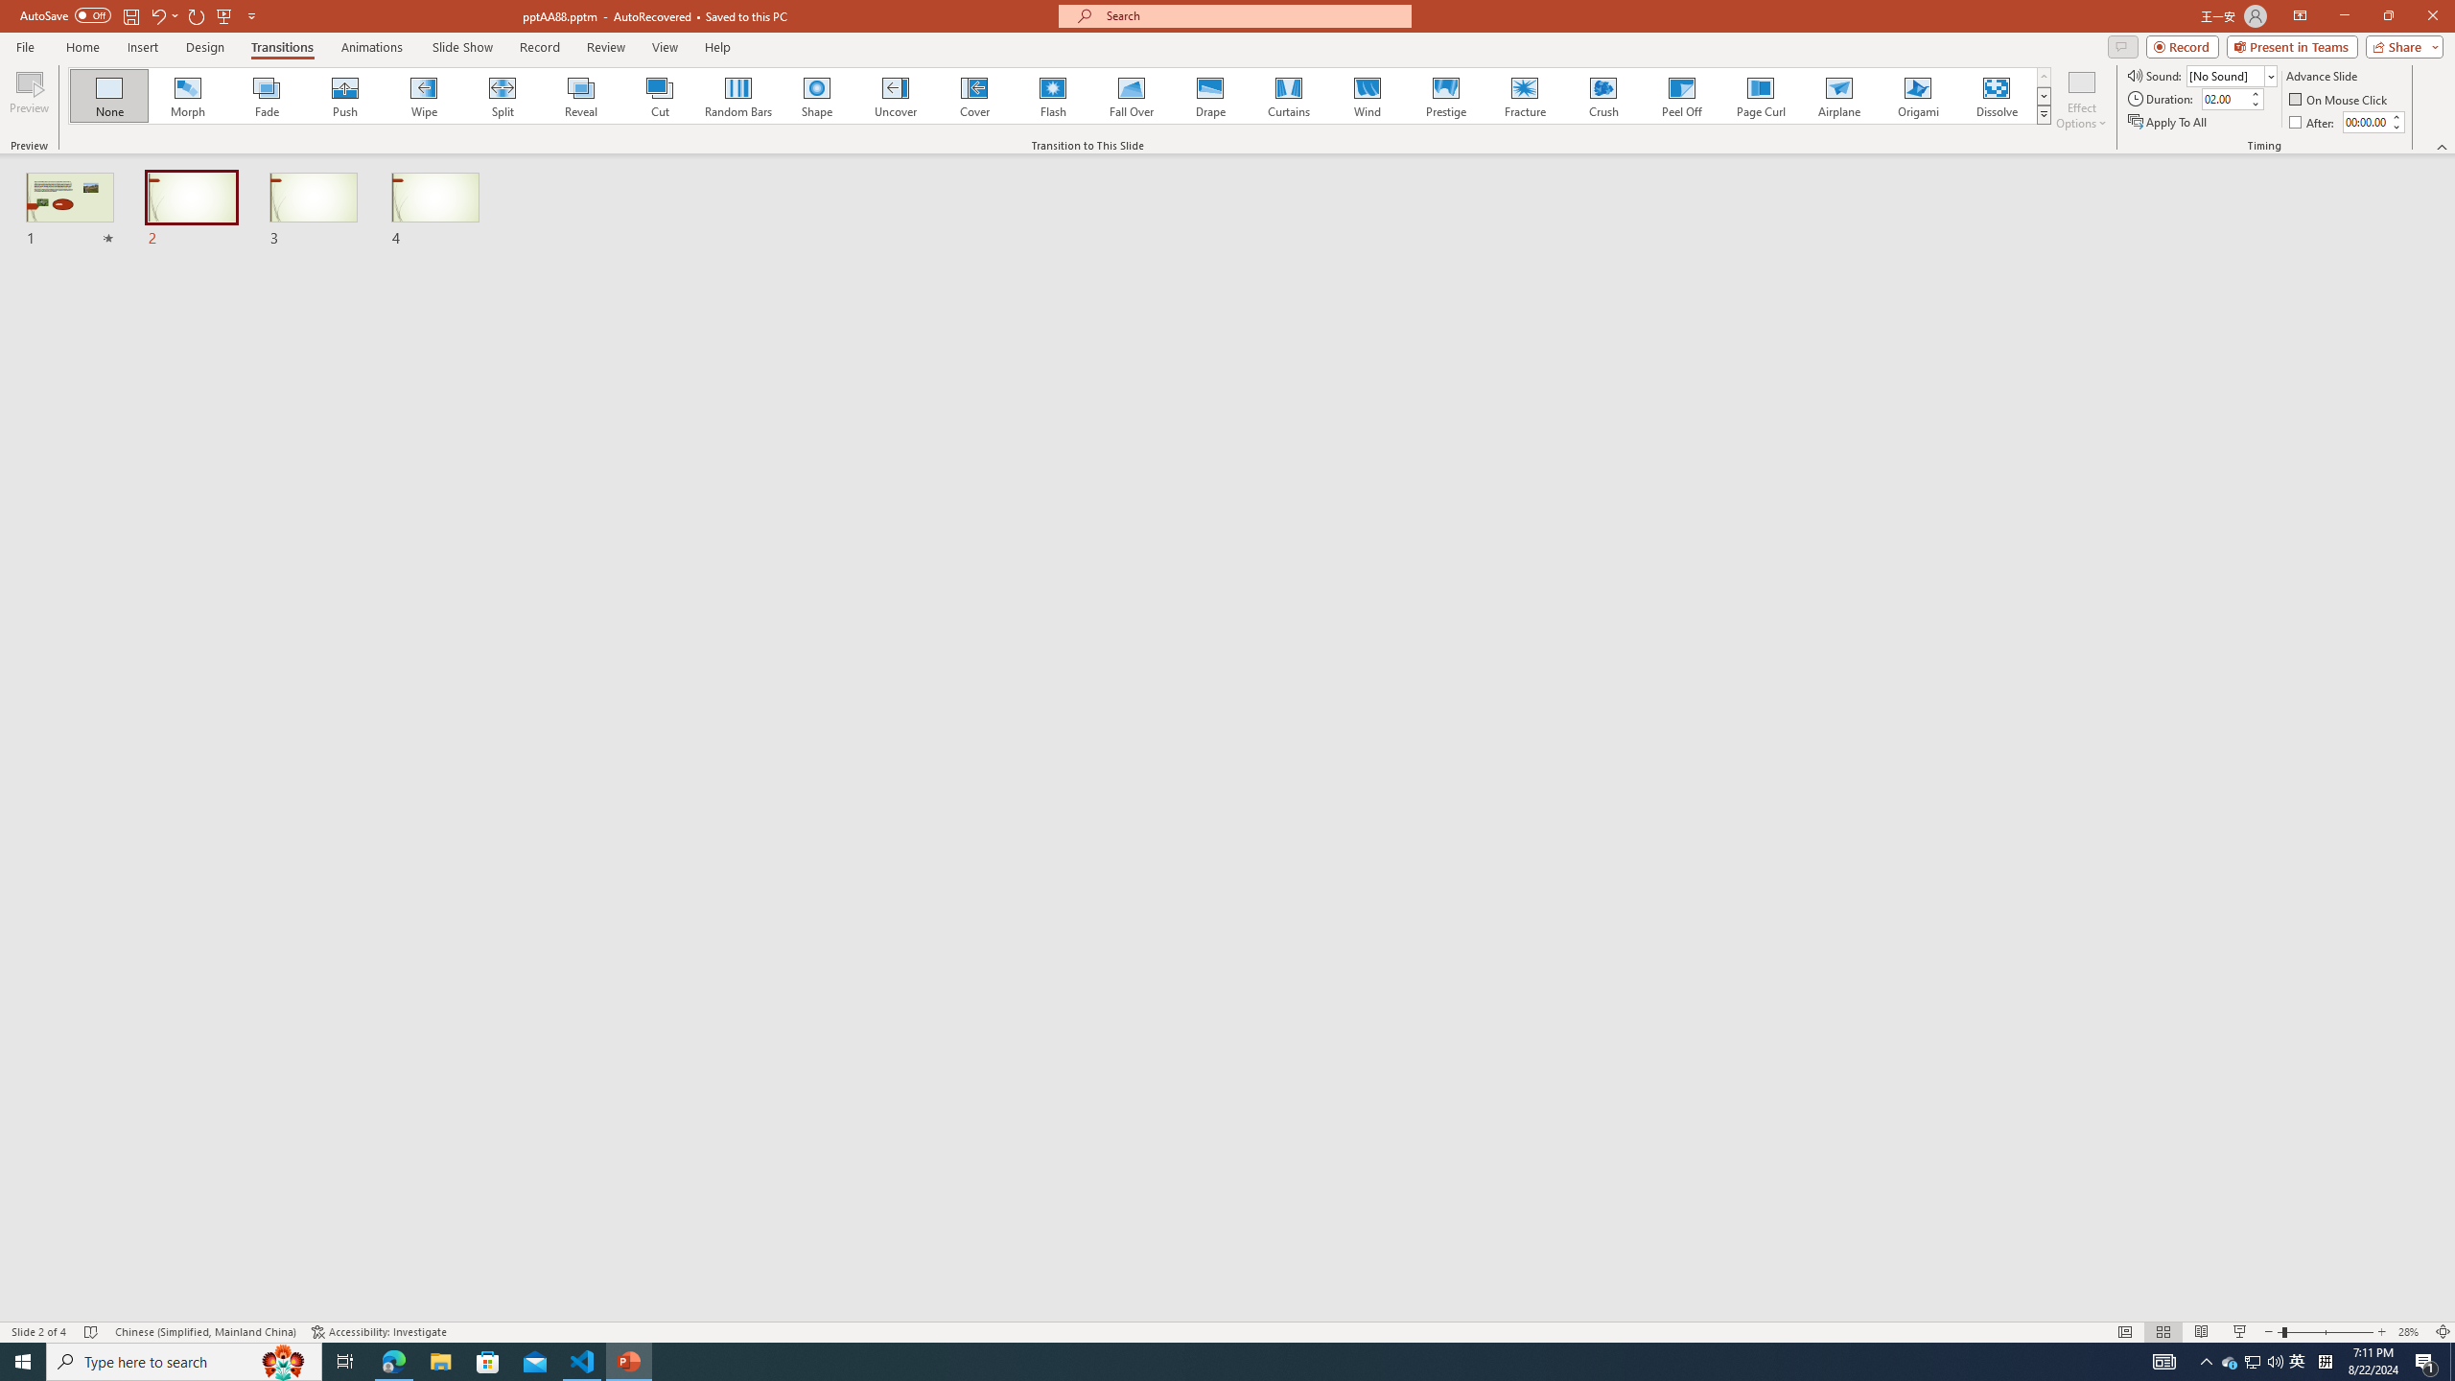  I want to click on Page Curl, so click(1760, 96).